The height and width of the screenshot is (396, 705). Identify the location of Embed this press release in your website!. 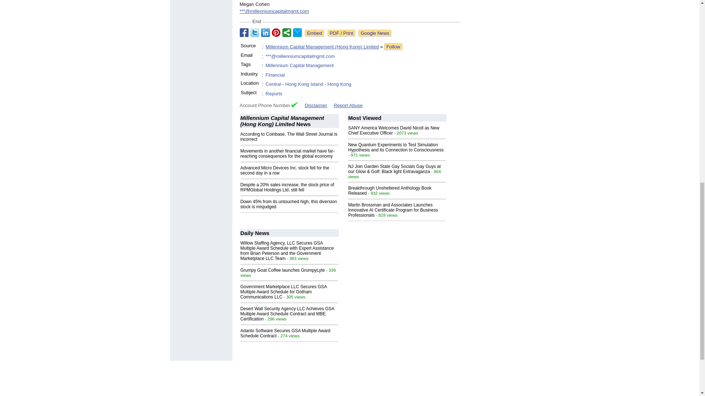
(314, 33).